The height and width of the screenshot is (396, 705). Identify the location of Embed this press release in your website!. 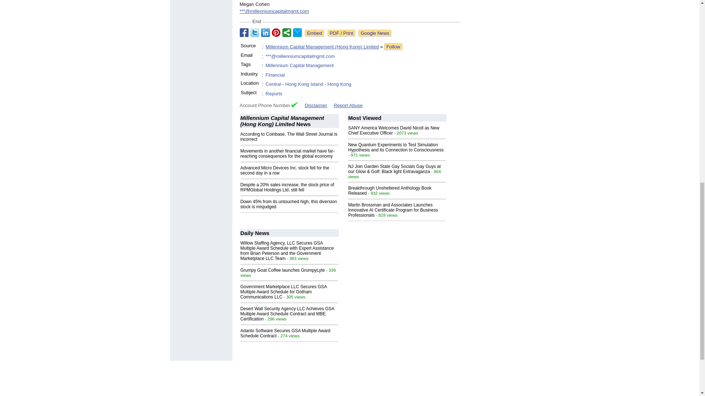
(314, 33).